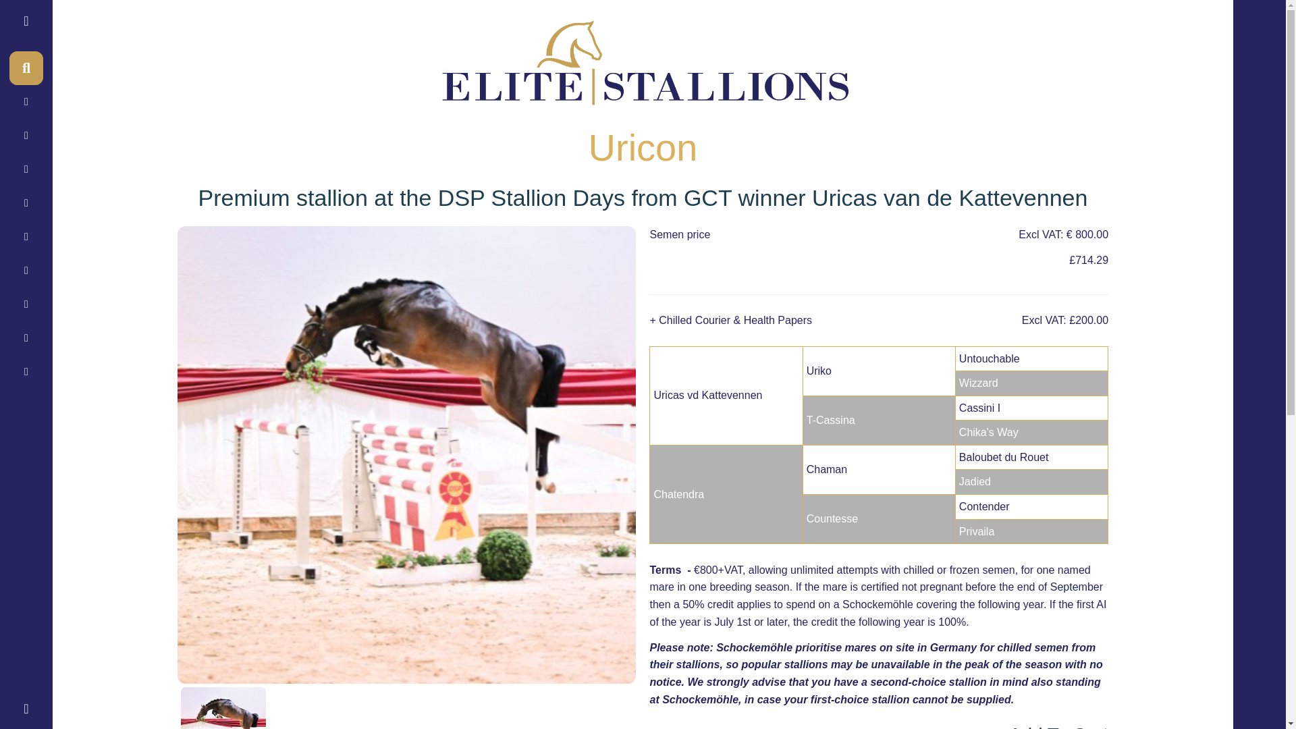 The width and height of the screenshot is (1296, 729). What do you see at coordinates (26, 371) in the screenshot?
I see `Breeding Guide` at bounding box center [26, 371].